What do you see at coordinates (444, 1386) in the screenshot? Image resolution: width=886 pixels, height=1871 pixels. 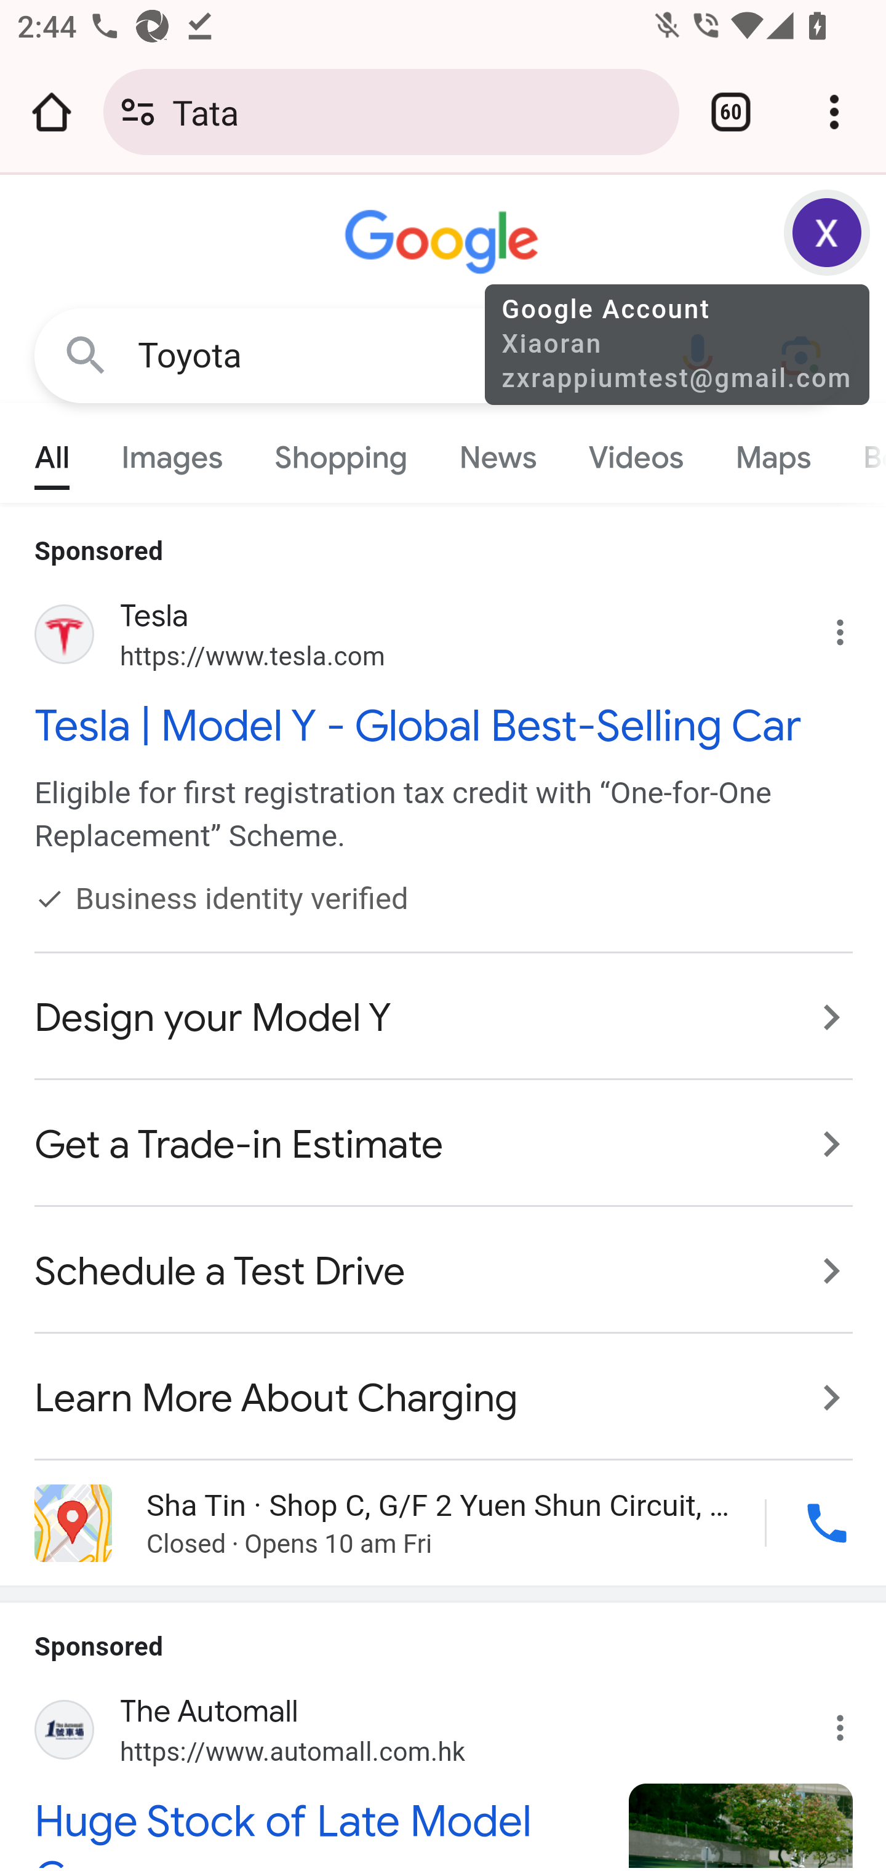 I see `Learn More About Charging` at bounding box center [444, 1386].